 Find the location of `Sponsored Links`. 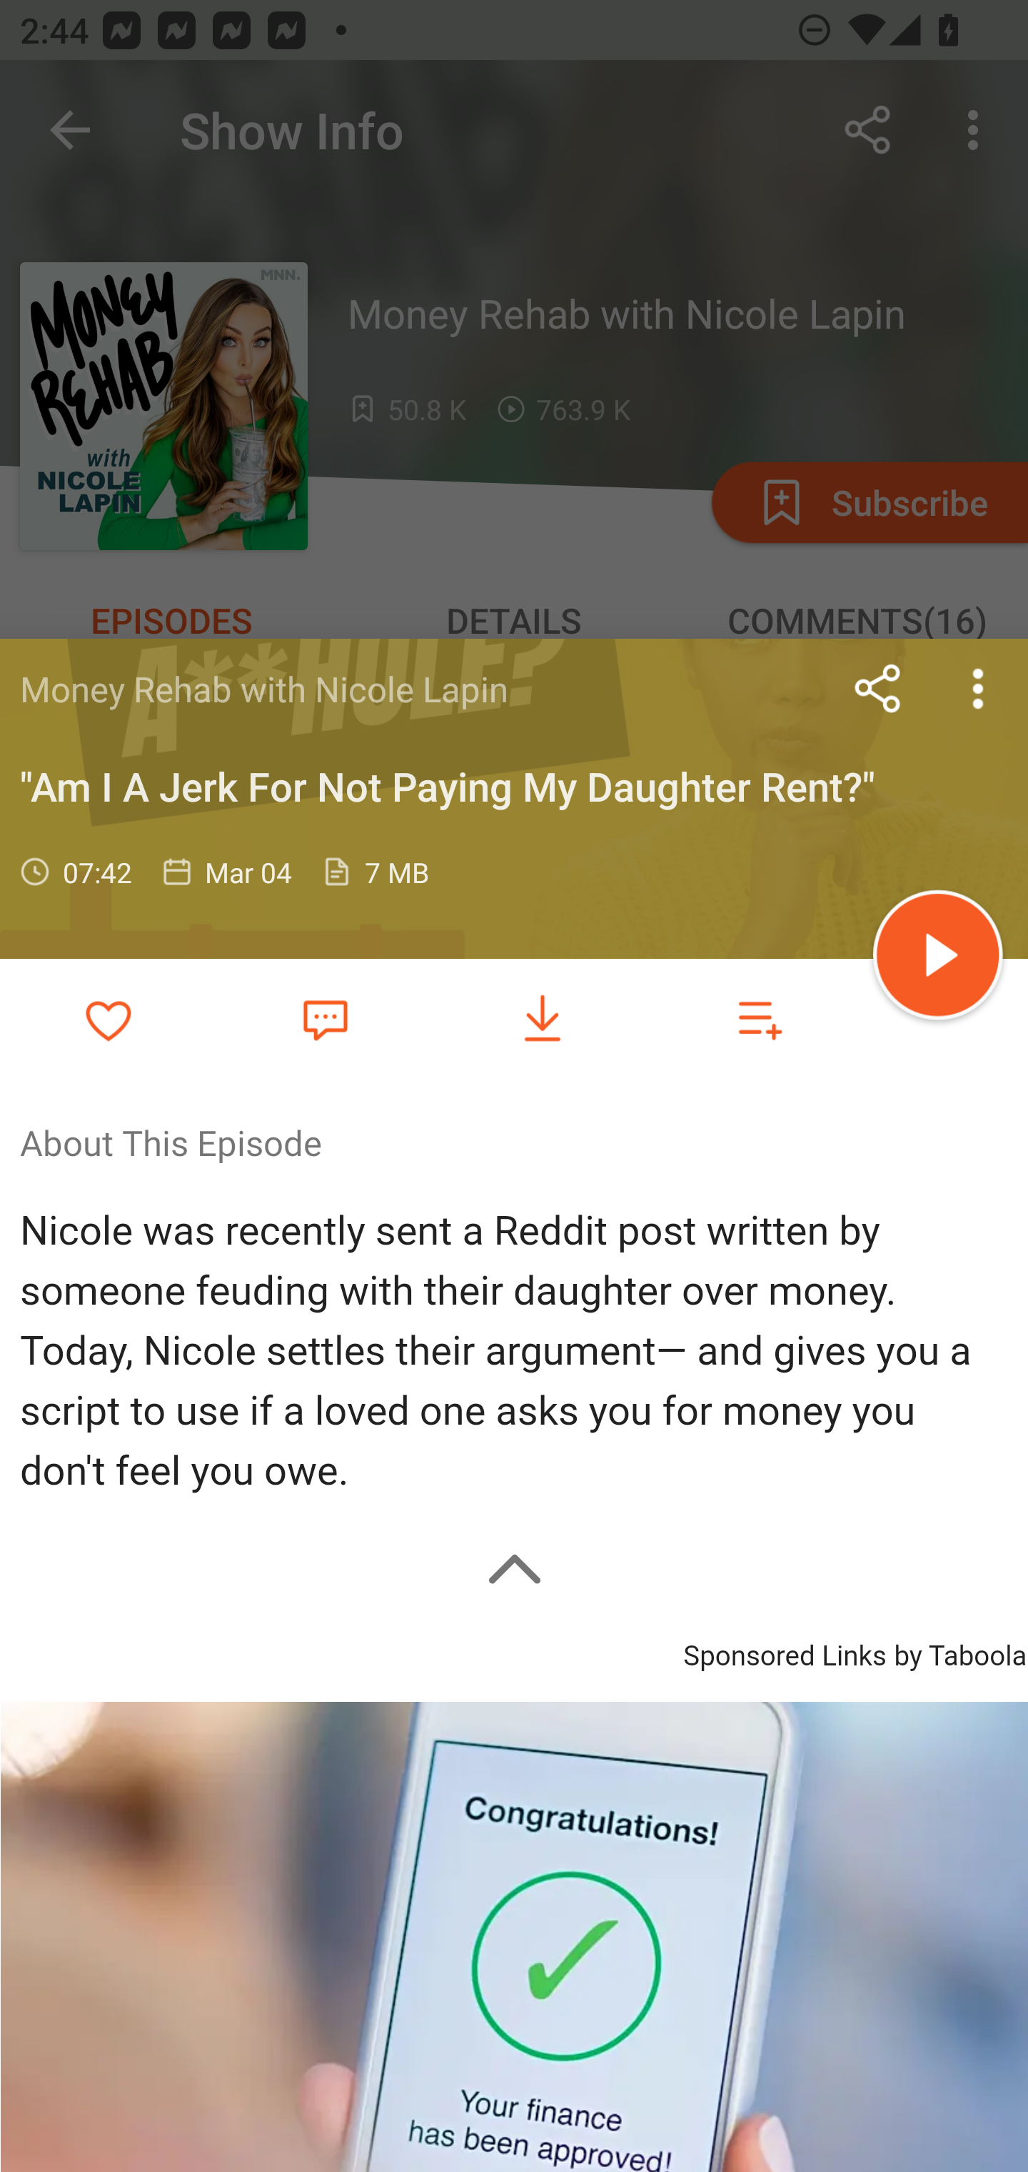

Sponsored Links is located at coordinates (784, 1652).